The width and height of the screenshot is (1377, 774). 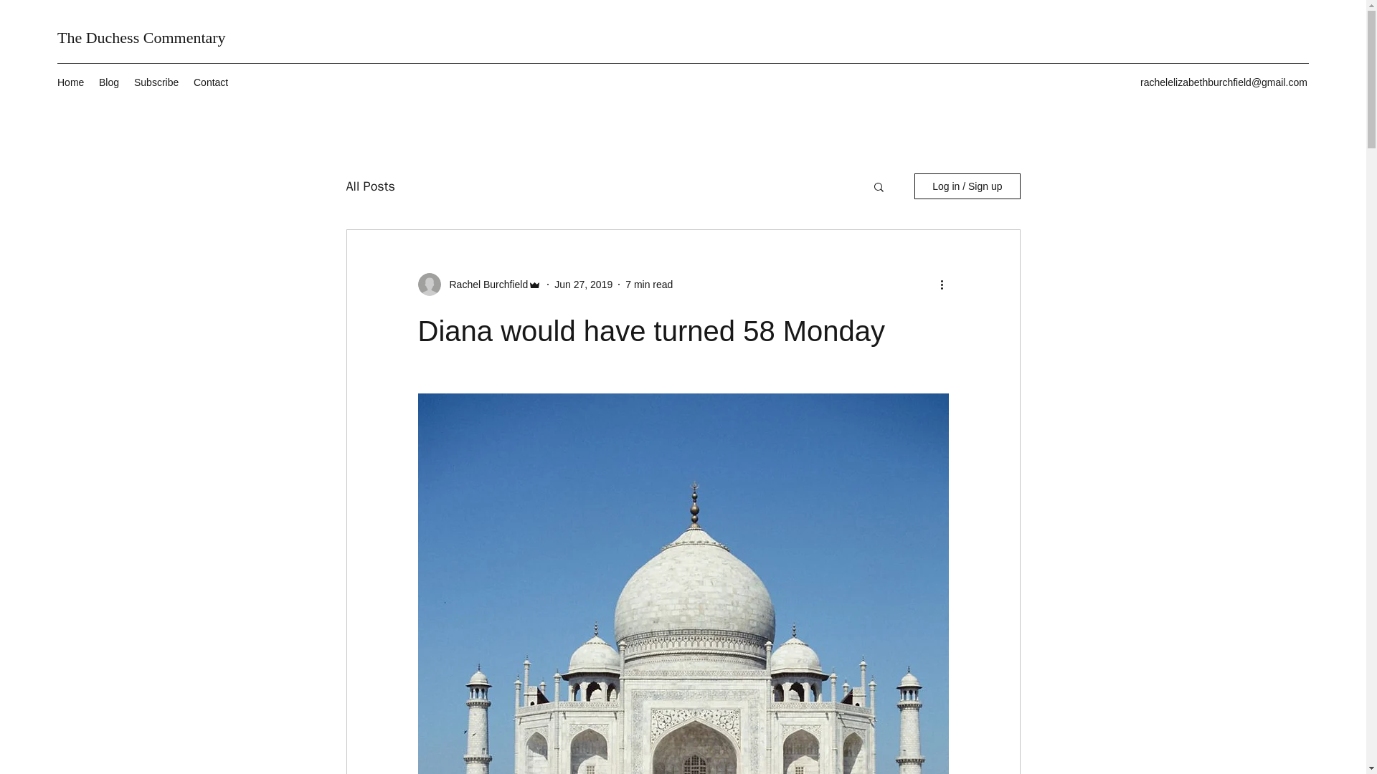 I want to click on Contact, so click(x=211, y=82).